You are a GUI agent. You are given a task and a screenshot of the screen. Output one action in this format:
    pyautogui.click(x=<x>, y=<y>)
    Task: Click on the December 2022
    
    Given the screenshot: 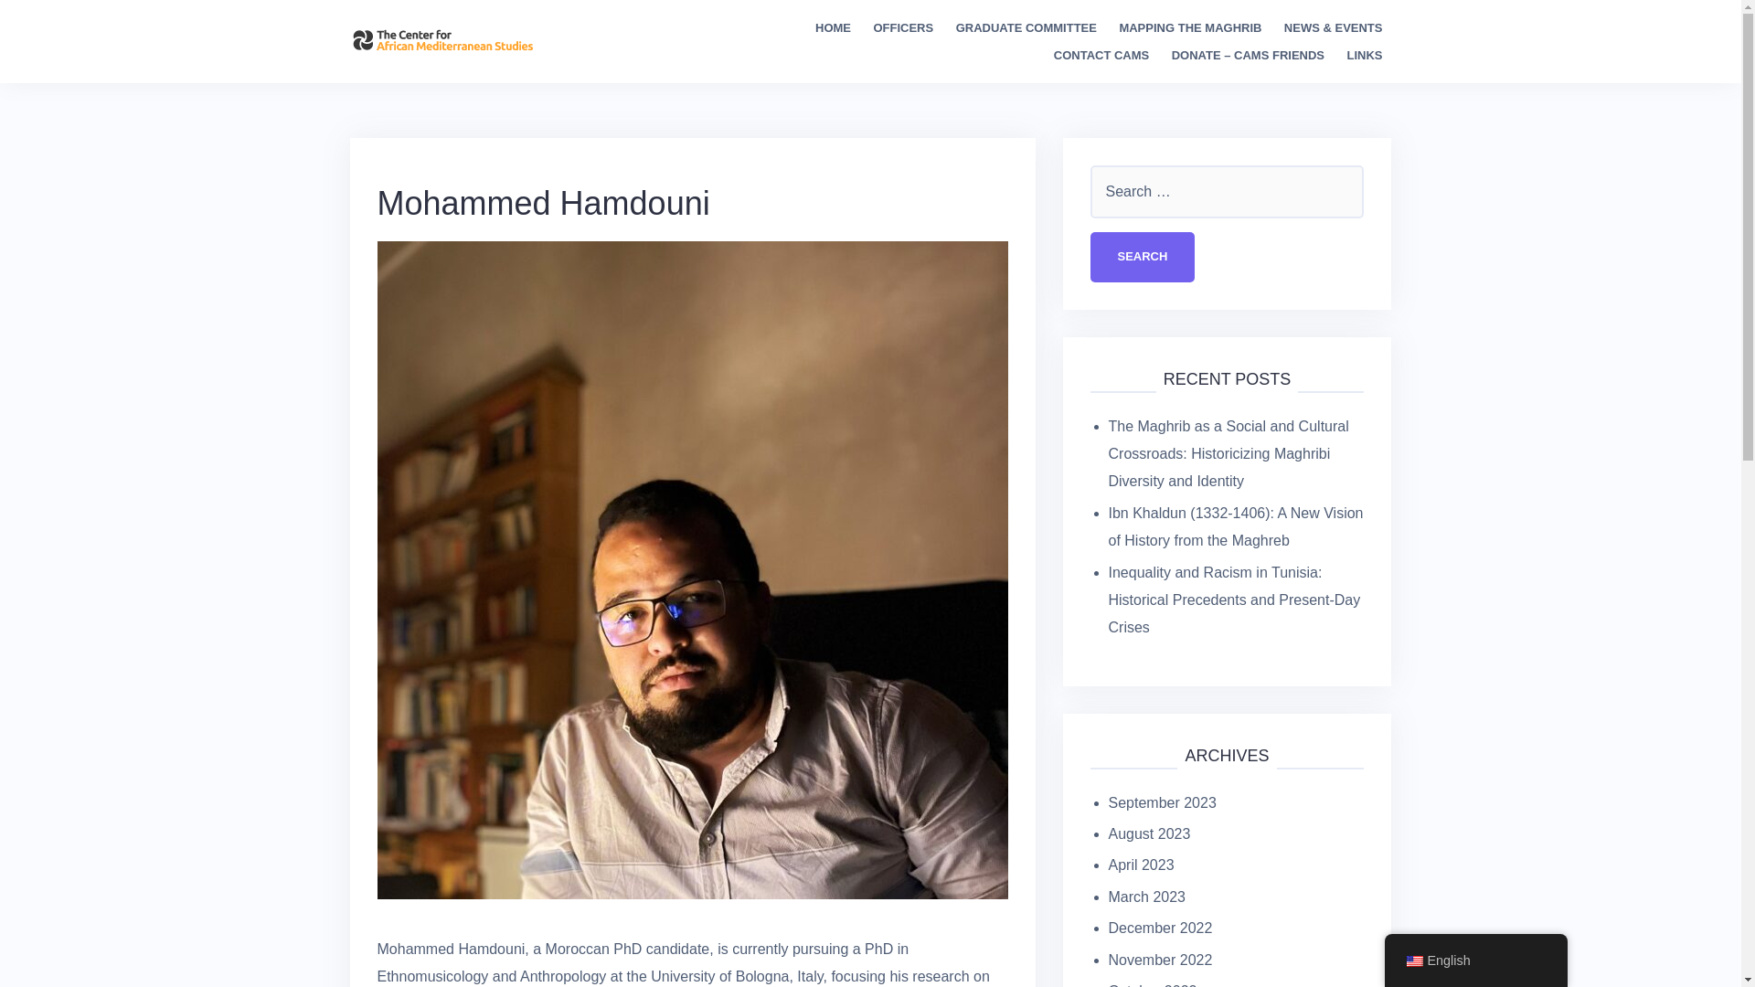 What is the action you would take?
    pyautogui.click(x=1159, y=927)
    